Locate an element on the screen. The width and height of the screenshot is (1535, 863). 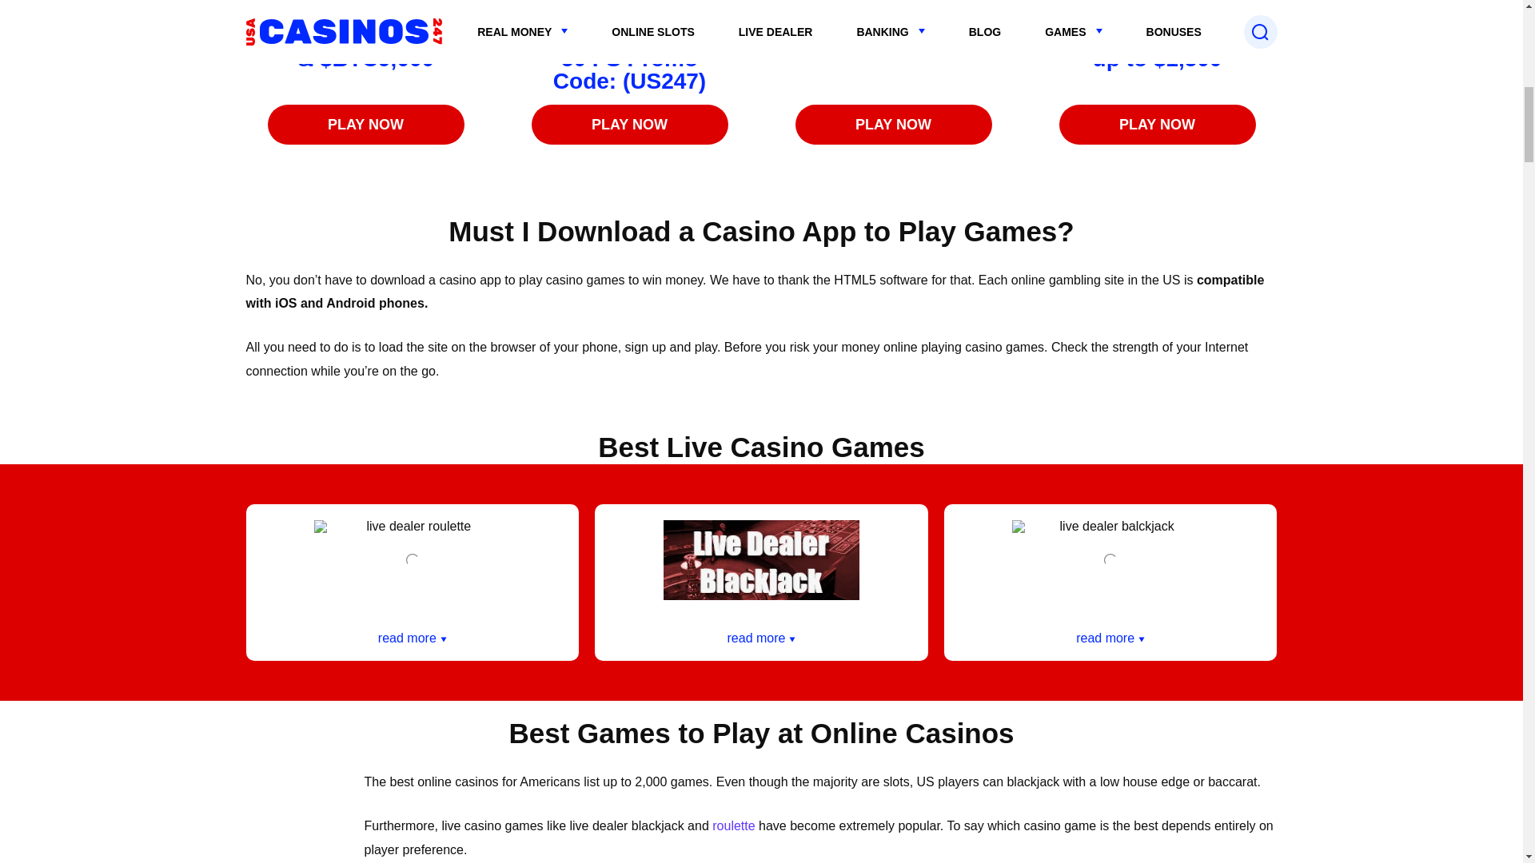
PLAY NOW is located at coordinates (365, 125).